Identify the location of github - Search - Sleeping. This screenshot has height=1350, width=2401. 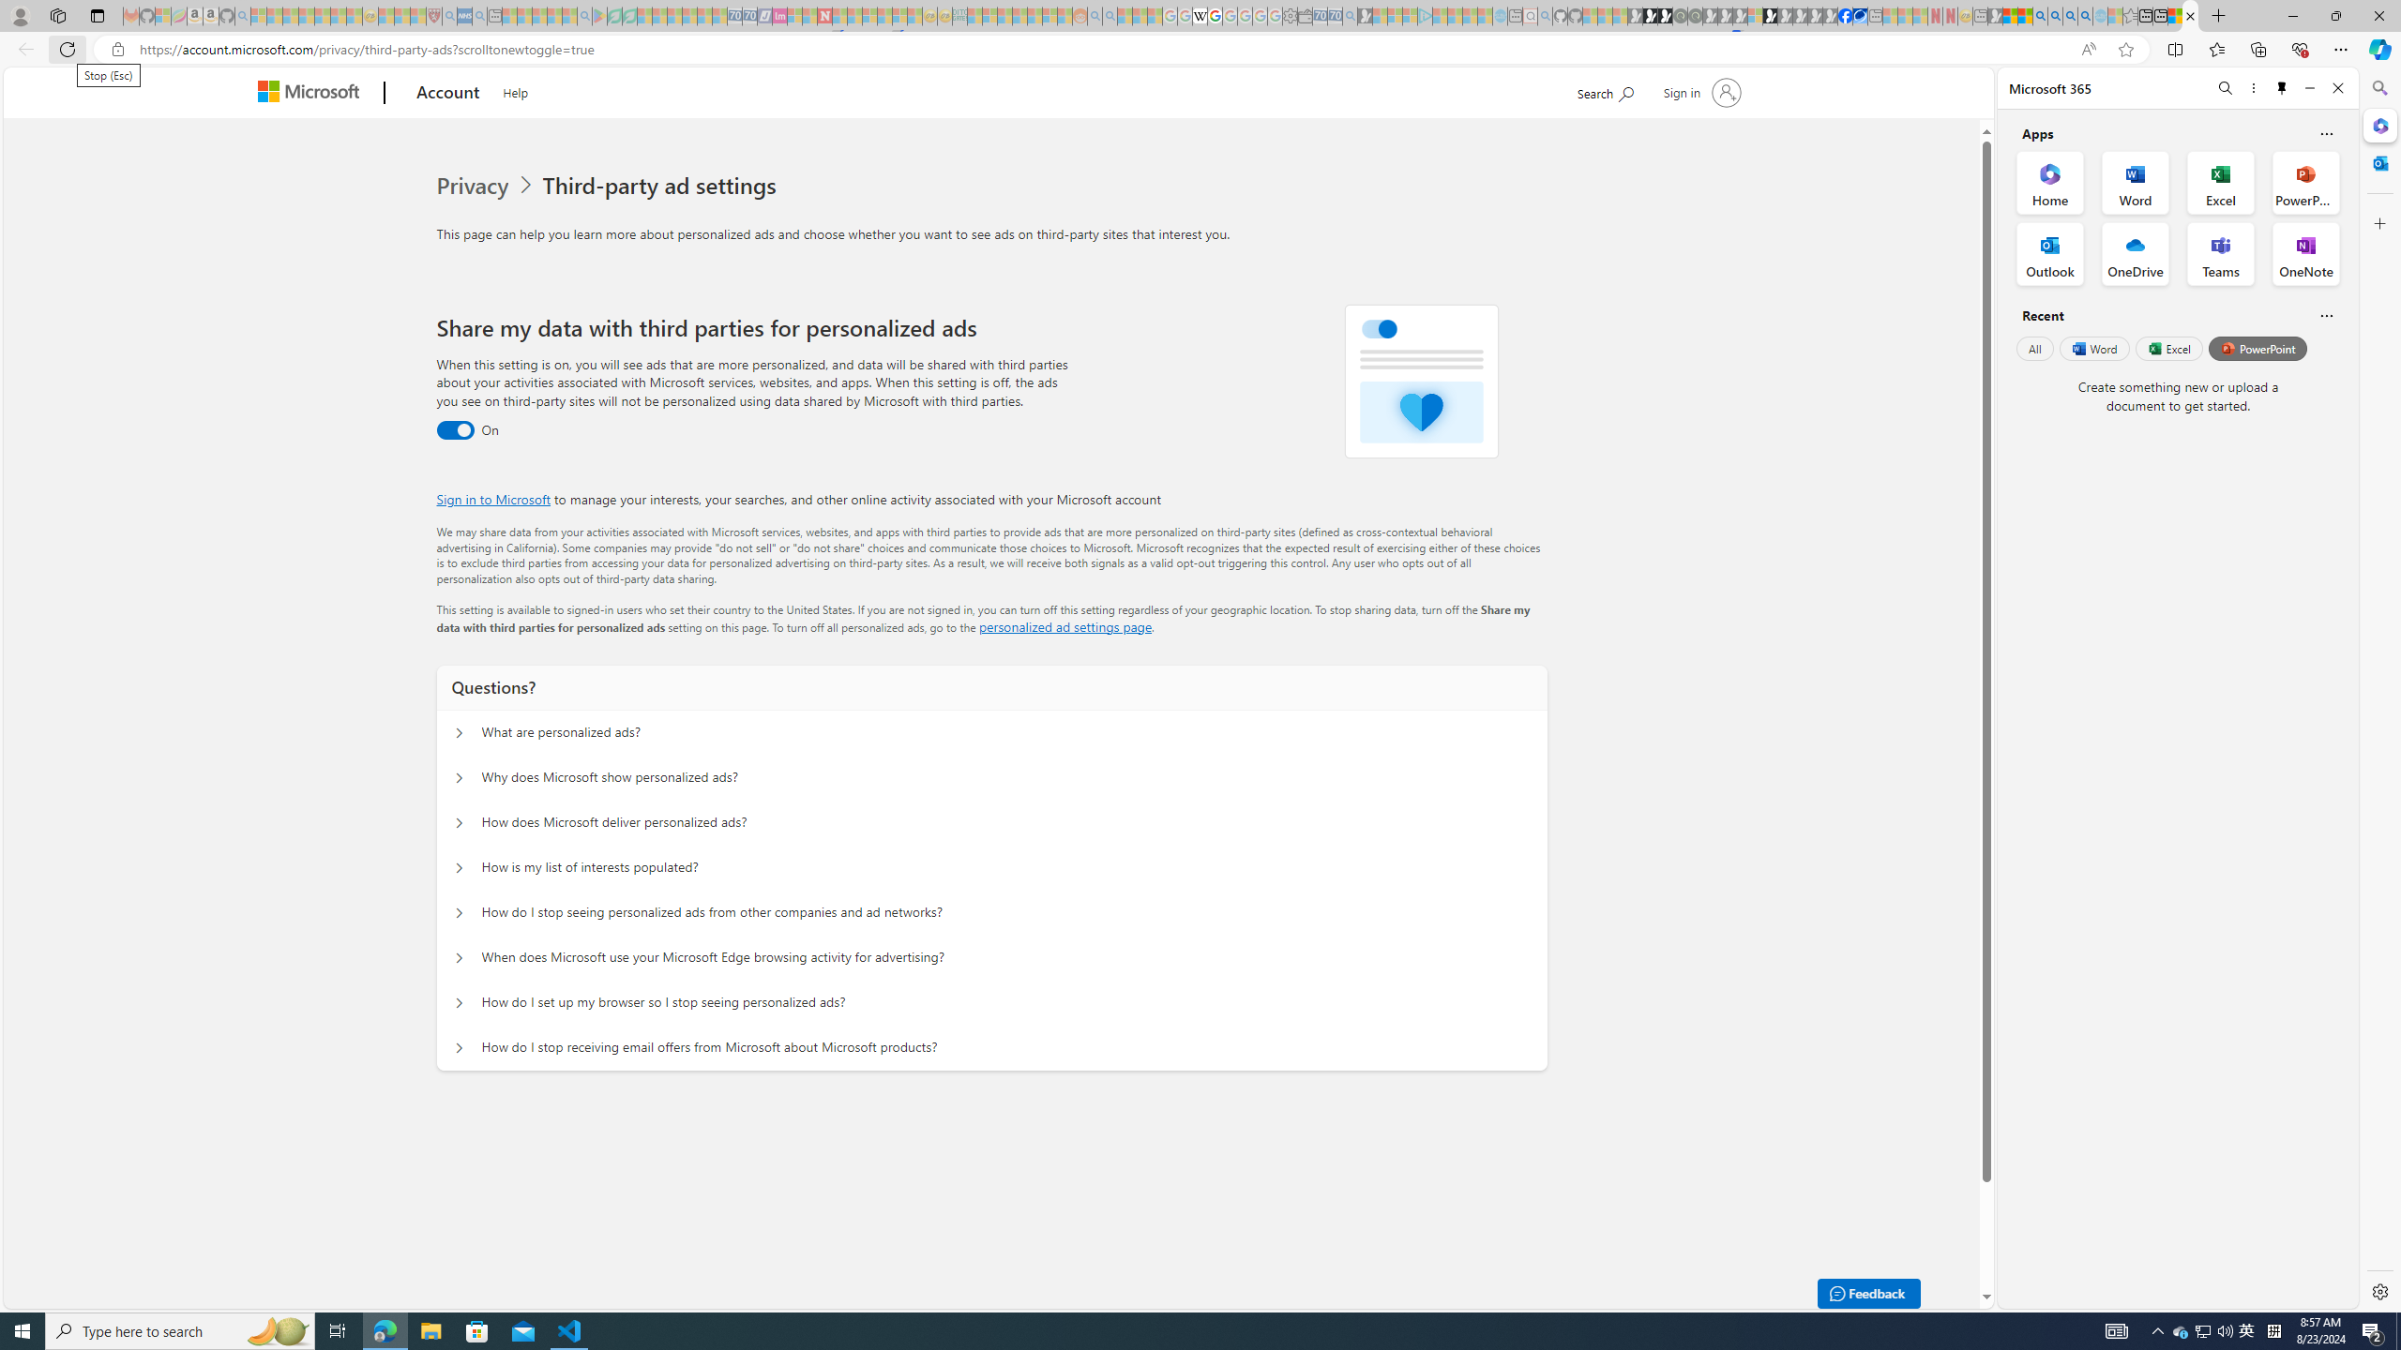
(1545, 16).